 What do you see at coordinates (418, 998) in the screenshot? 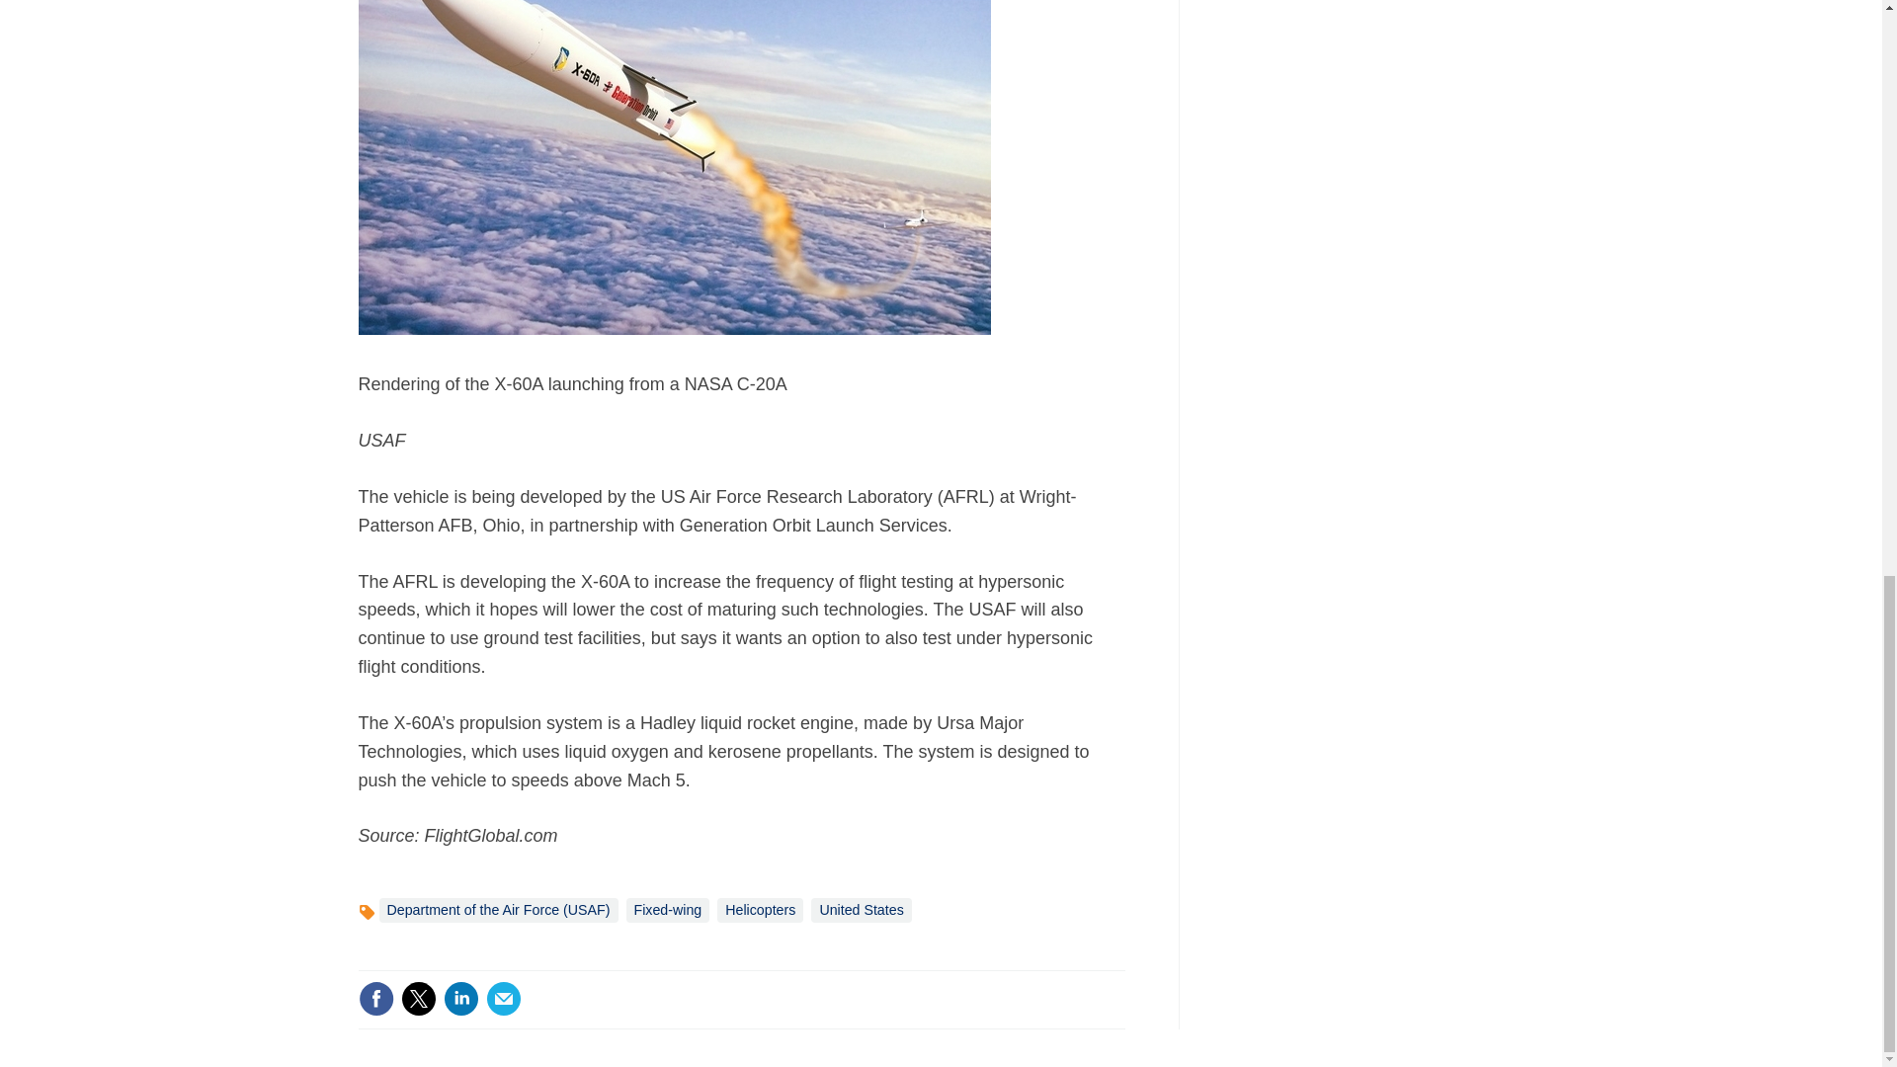
I see `Share this on Twitter` at bounding box center [418, 998].